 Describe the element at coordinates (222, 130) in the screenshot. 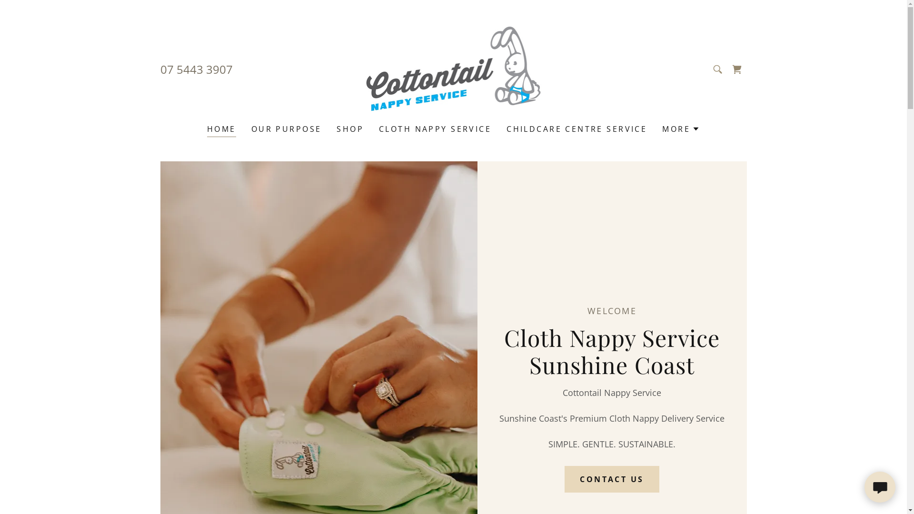

I see `HOME` at that location.